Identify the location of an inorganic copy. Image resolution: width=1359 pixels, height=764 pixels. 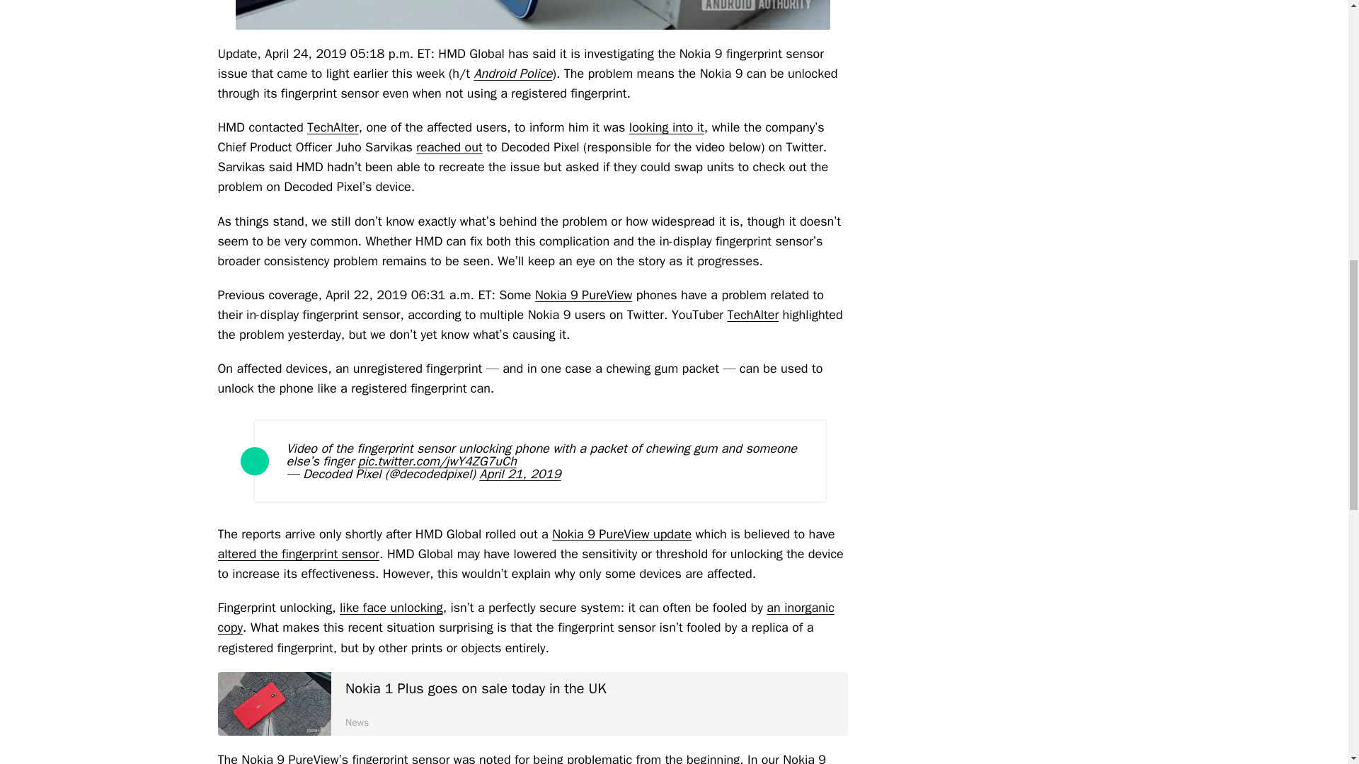
(525, 617).